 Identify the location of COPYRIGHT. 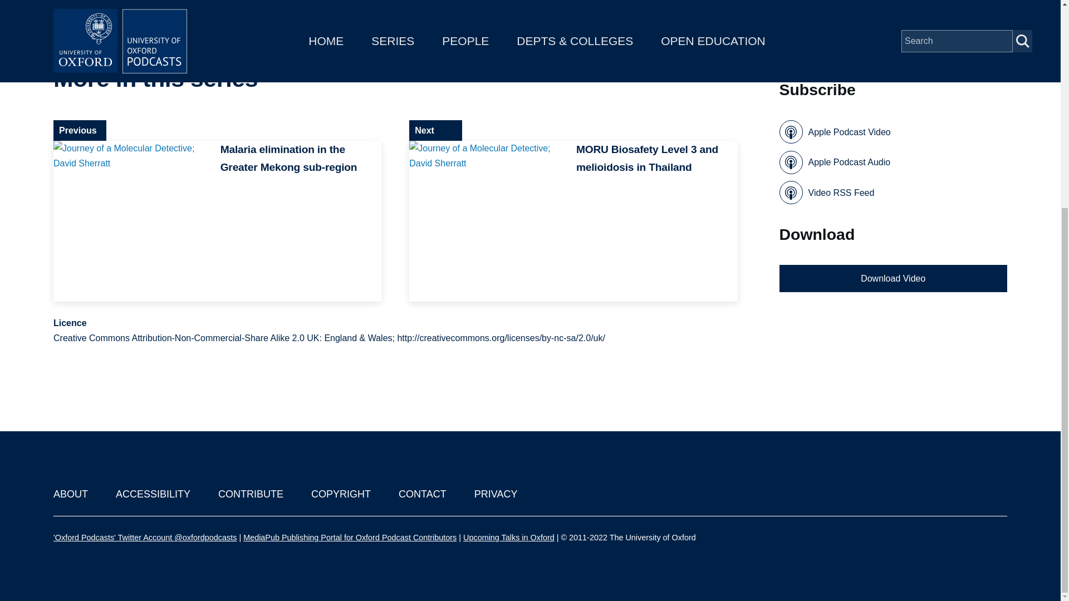
(341, 494).